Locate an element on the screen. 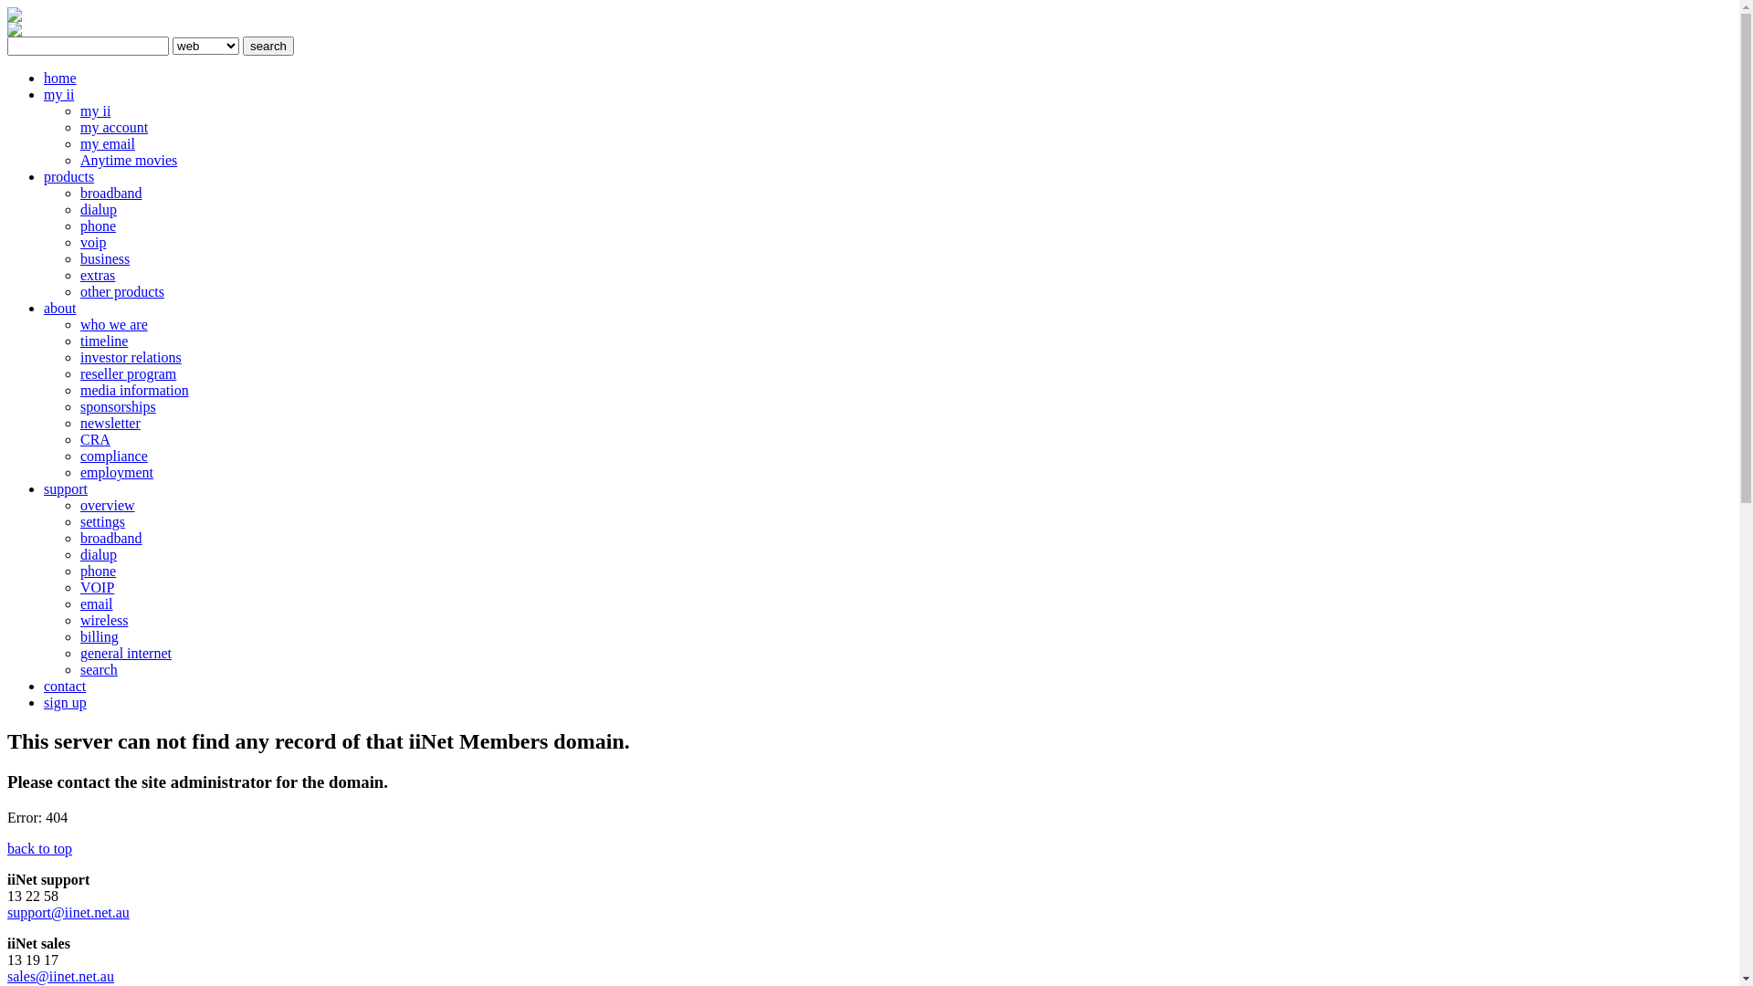 The width and height of the screenshot is (1753, 986). investor relations is located at coordinates (131, 358).